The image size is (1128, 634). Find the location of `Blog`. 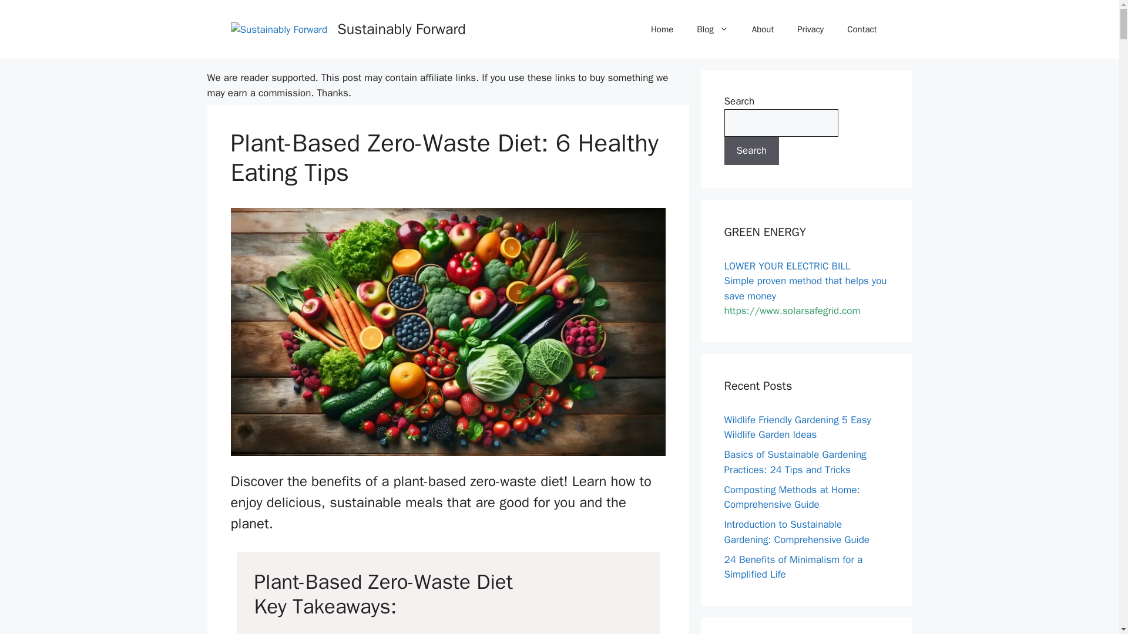

Blog is located at coordinates (712, 29).